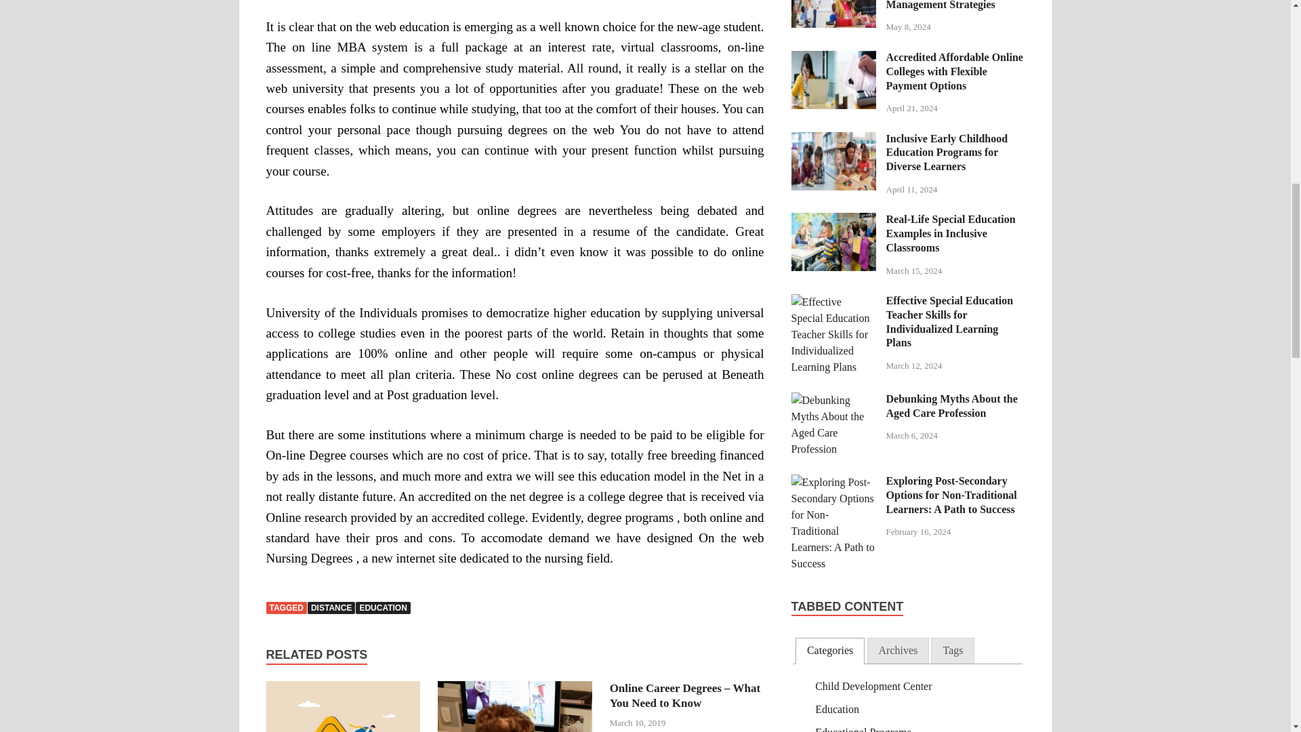 Image resolution: width=1301 pixels, height=732 pixels. What do you see at coordinates (833, 220) in the screenshot?
I see `Real-Life Special Education Examples in Inclusive Classrooms` at bounding box center [833, 220].